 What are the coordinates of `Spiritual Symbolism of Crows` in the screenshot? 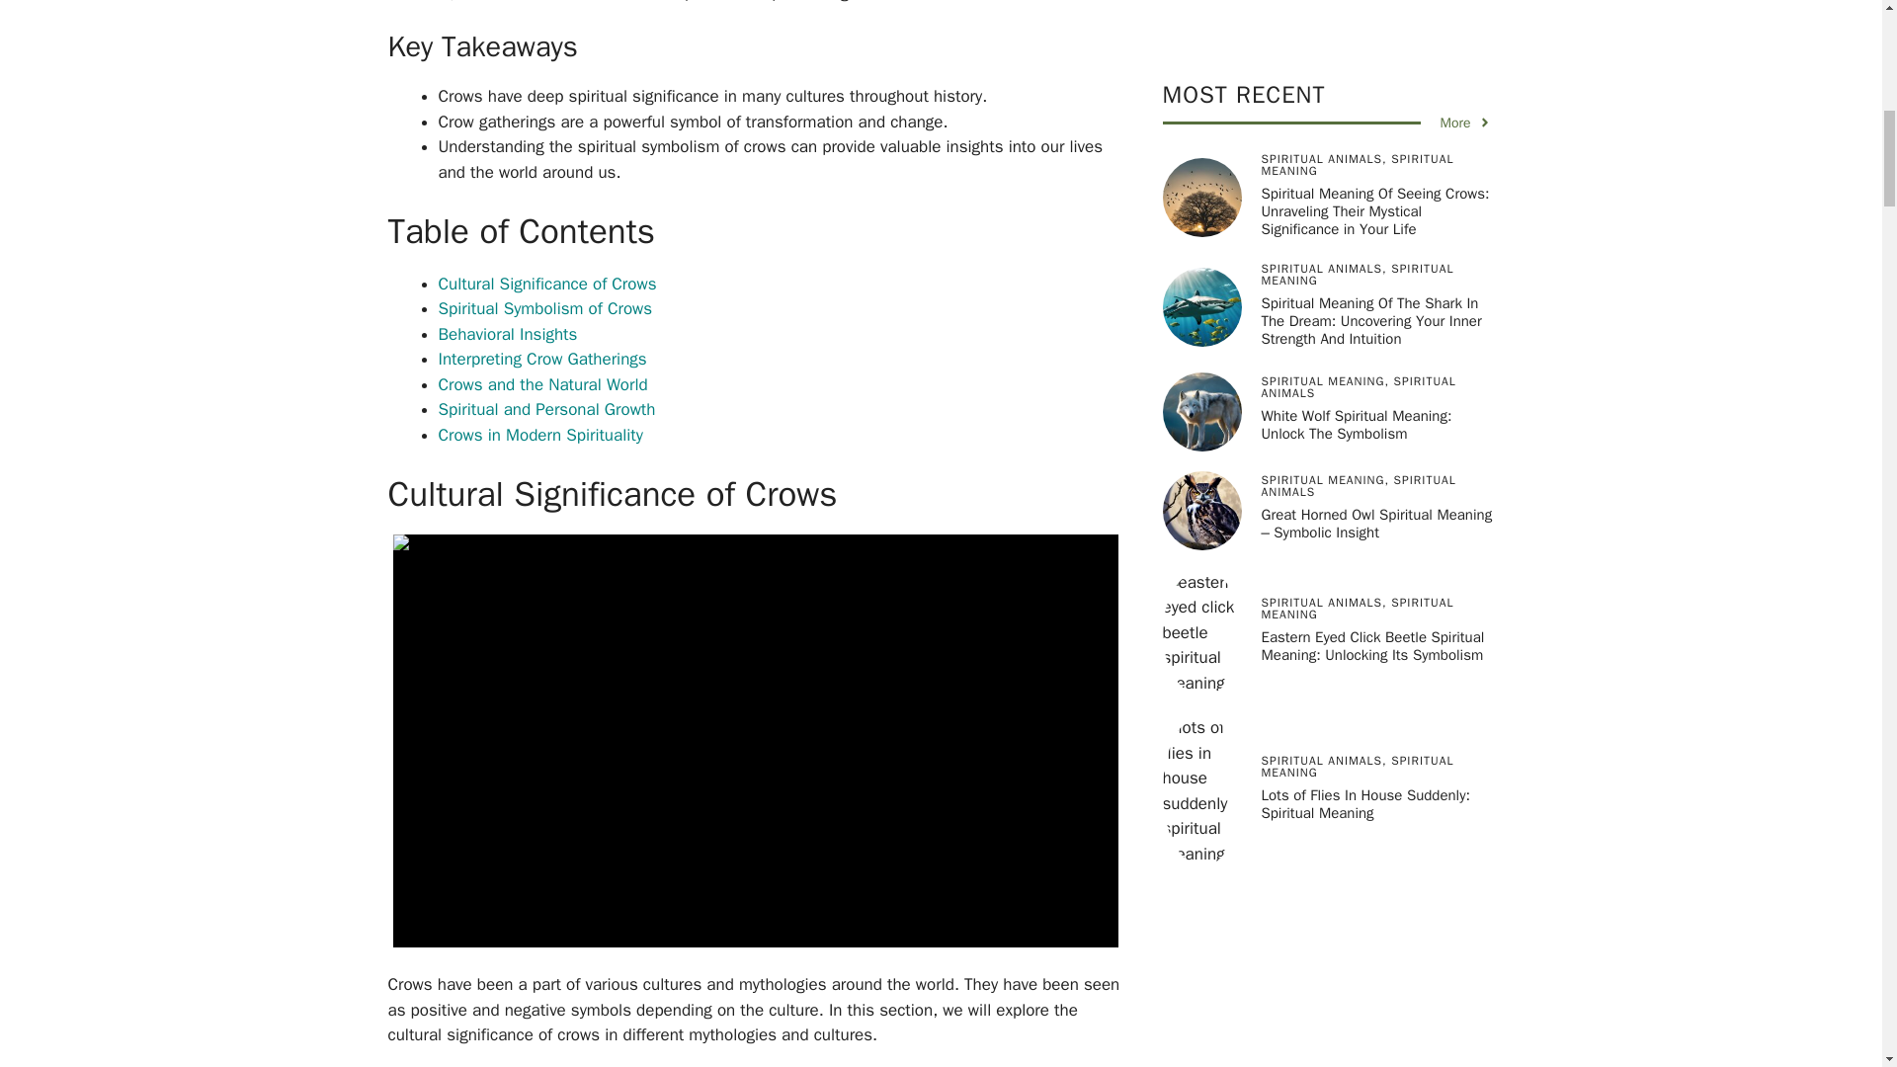 It's located at (545, 308).